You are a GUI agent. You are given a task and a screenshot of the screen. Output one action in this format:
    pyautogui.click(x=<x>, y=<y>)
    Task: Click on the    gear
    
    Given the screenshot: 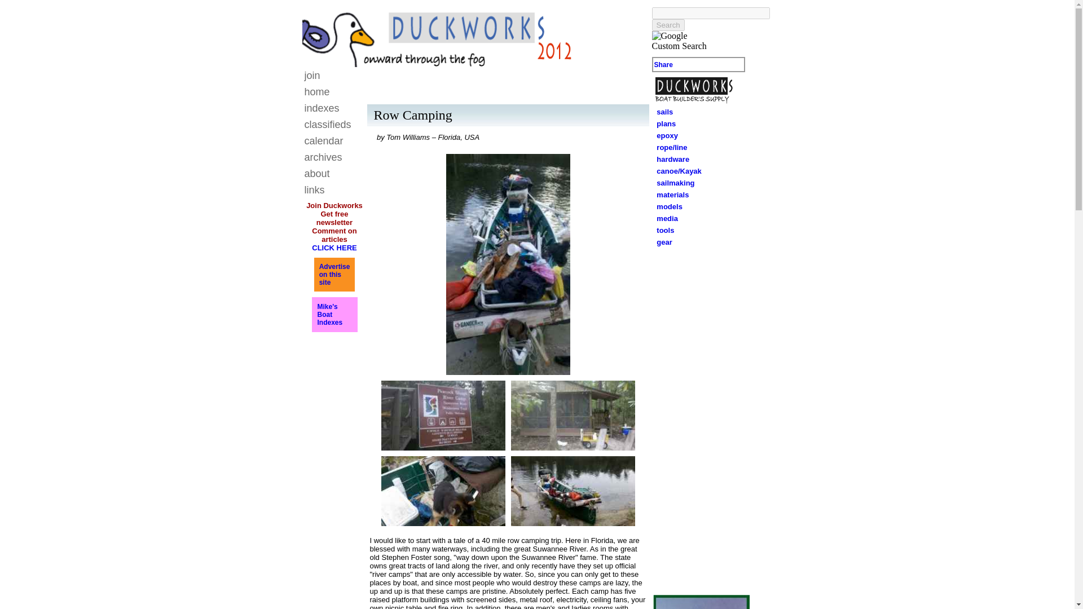 What is the action you would take?
    pyautogui.click(x=670, y=159)
    